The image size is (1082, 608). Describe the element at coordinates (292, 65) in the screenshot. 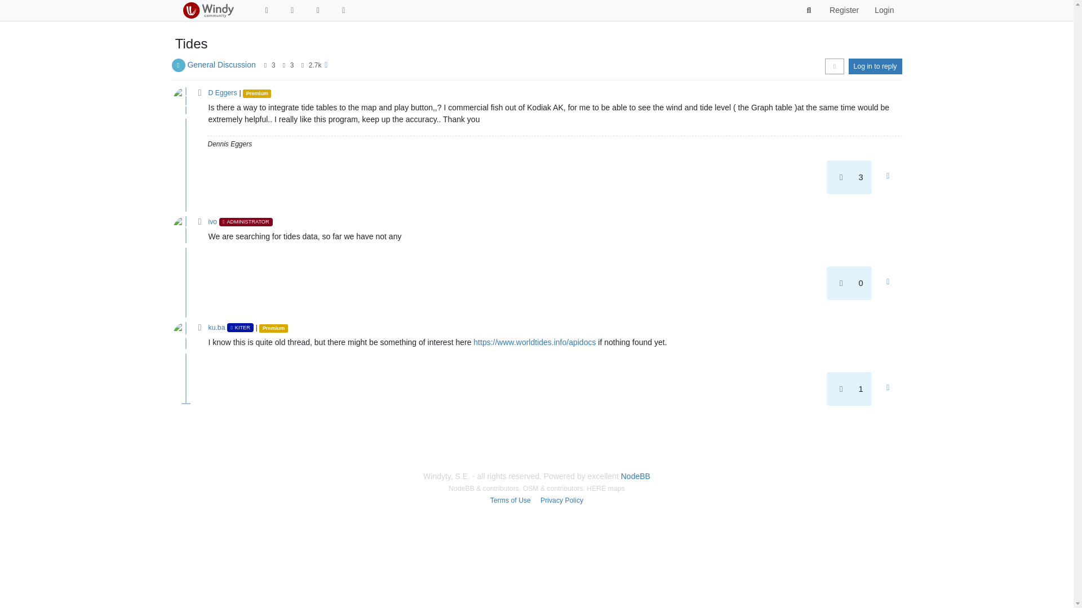

I see `3` at that location.